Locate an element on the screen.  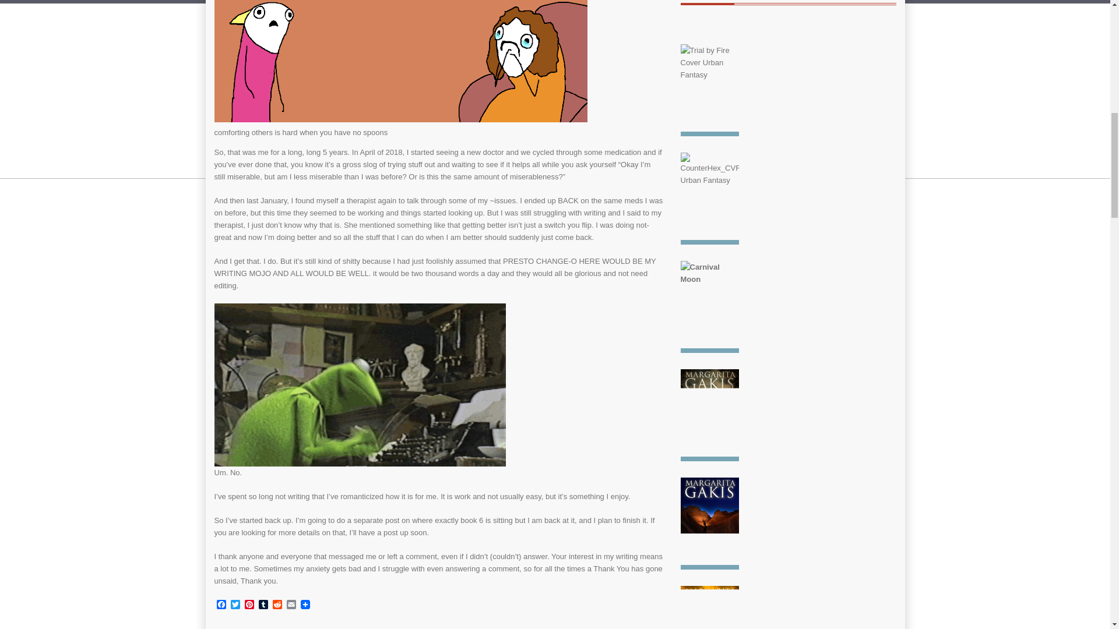
Counter Hex is located at coordinates (709, 202).